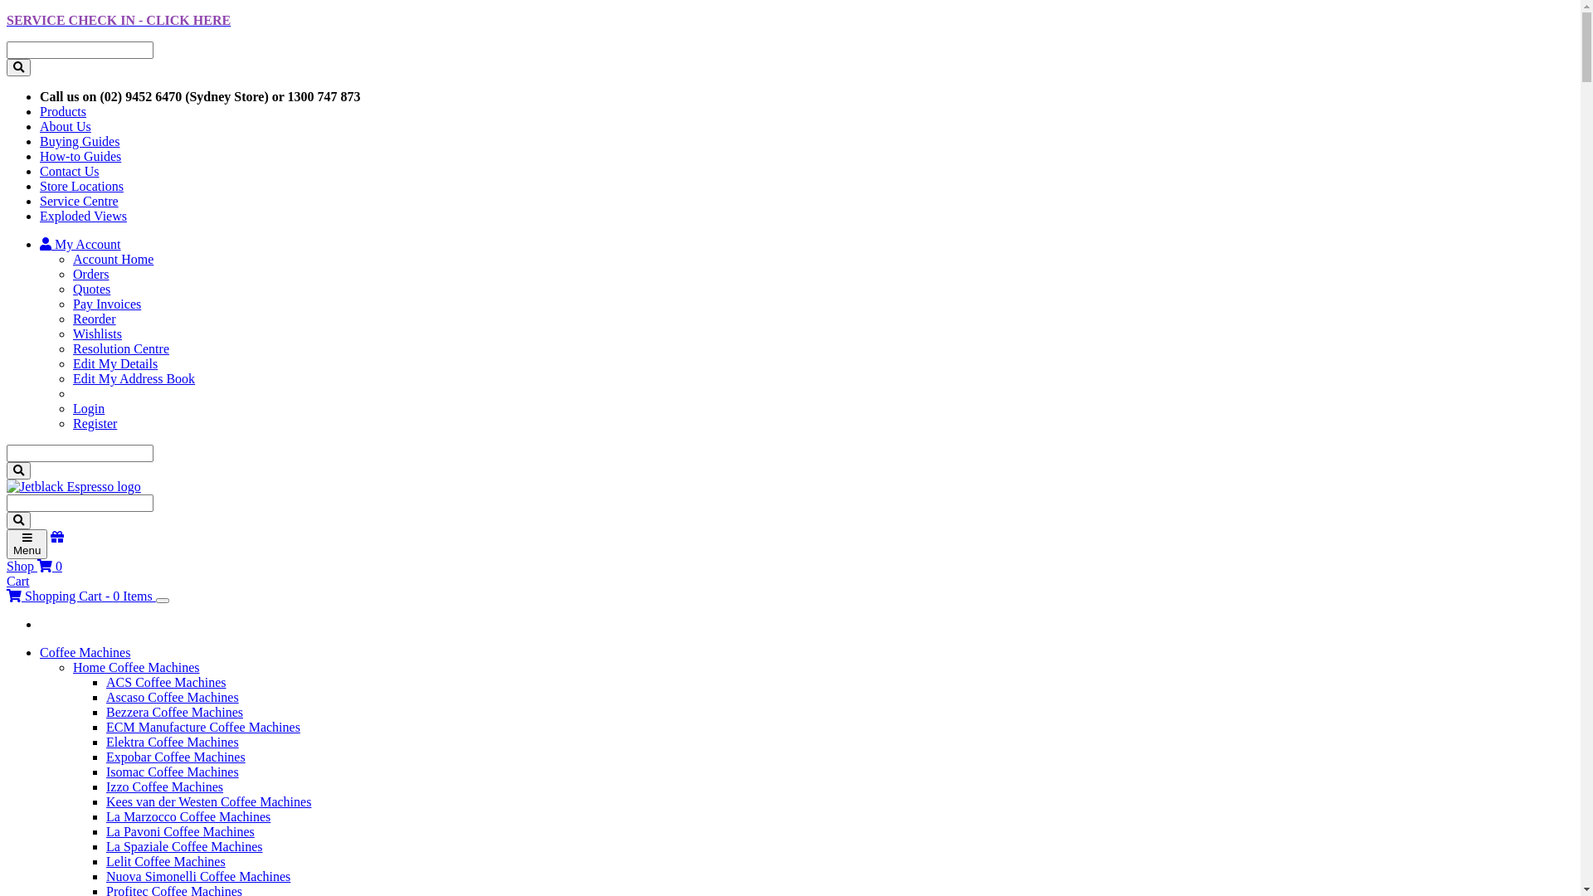 This screenshot has height=896, width=1593. I want to click on SERVICE CHECK IN - CLICK HERE, so click(119, 20).